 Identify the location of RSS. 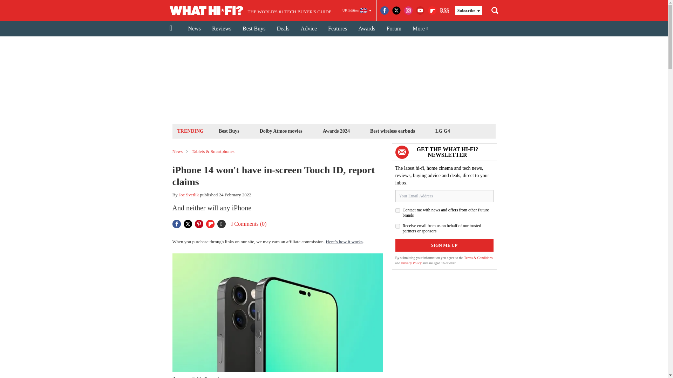
(444, 10).